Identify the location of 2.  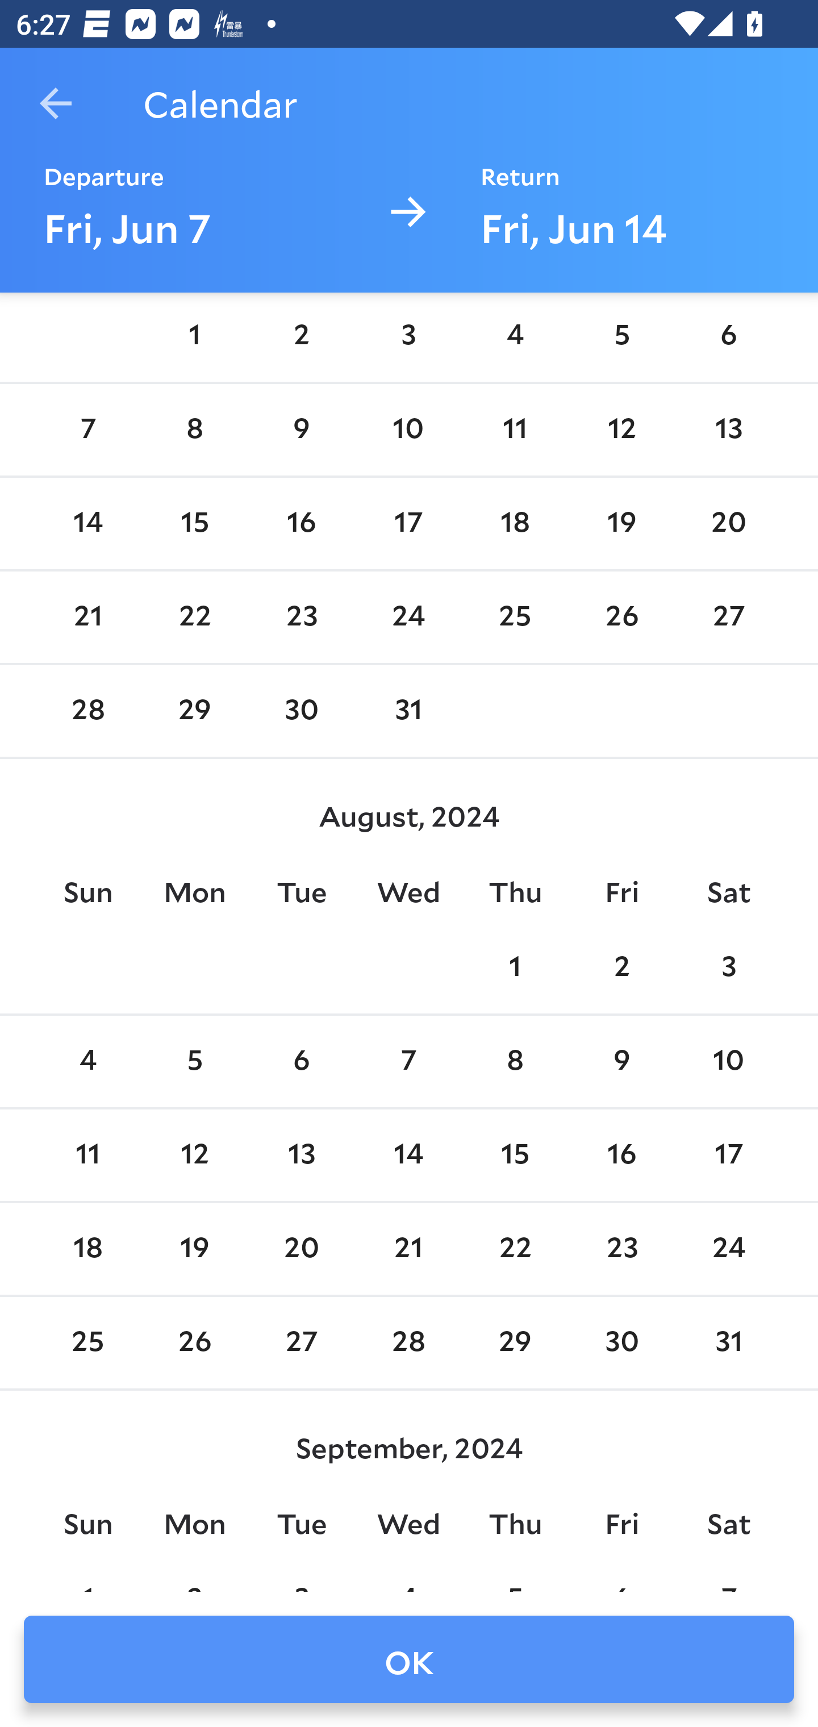
(621, 969).